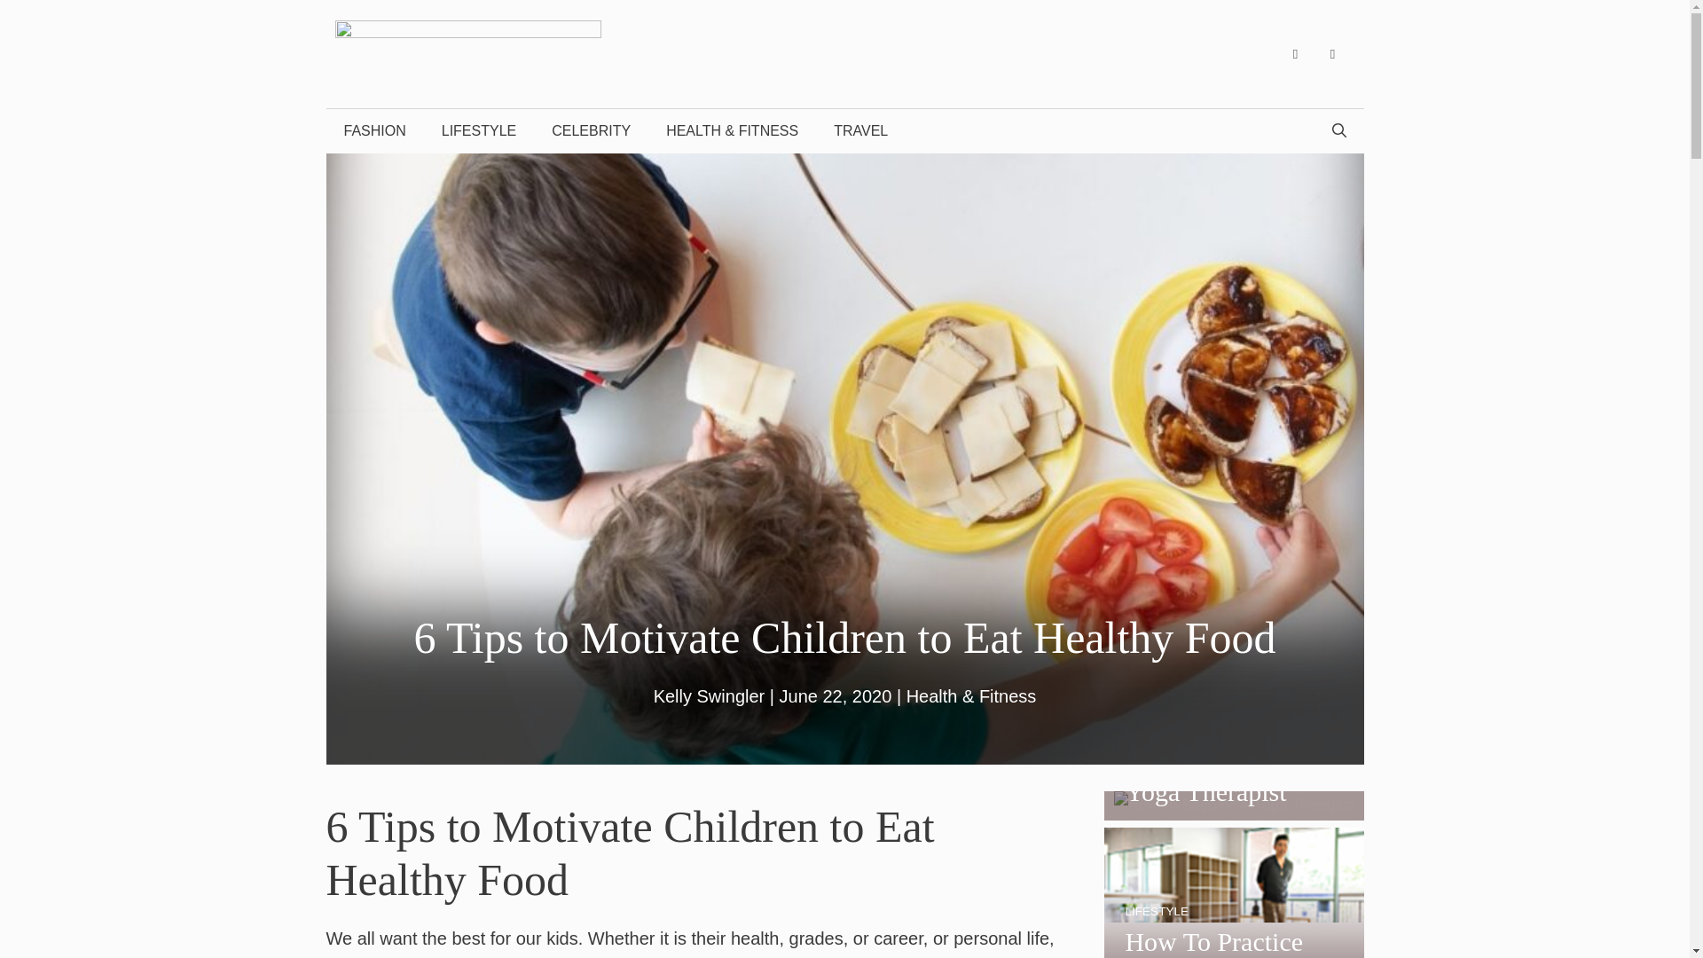  What do you see at coordinates (710, 695) in the screenshot?
I see `View all posts by Kelly Swingler` at bounding box center [710, 695].